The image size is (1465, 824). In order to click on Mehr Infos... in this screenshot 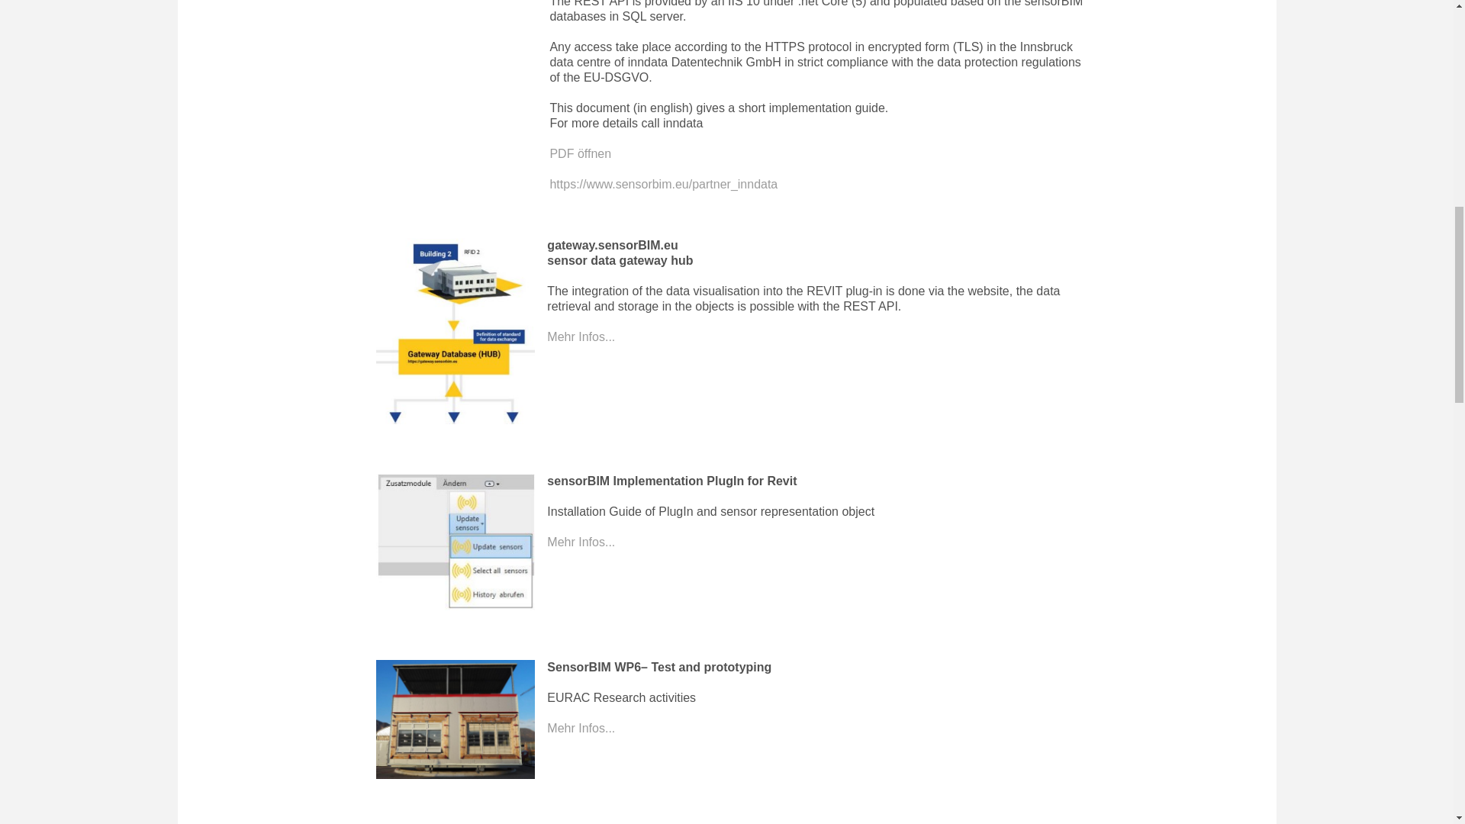, I will do `click(581, 542)`.